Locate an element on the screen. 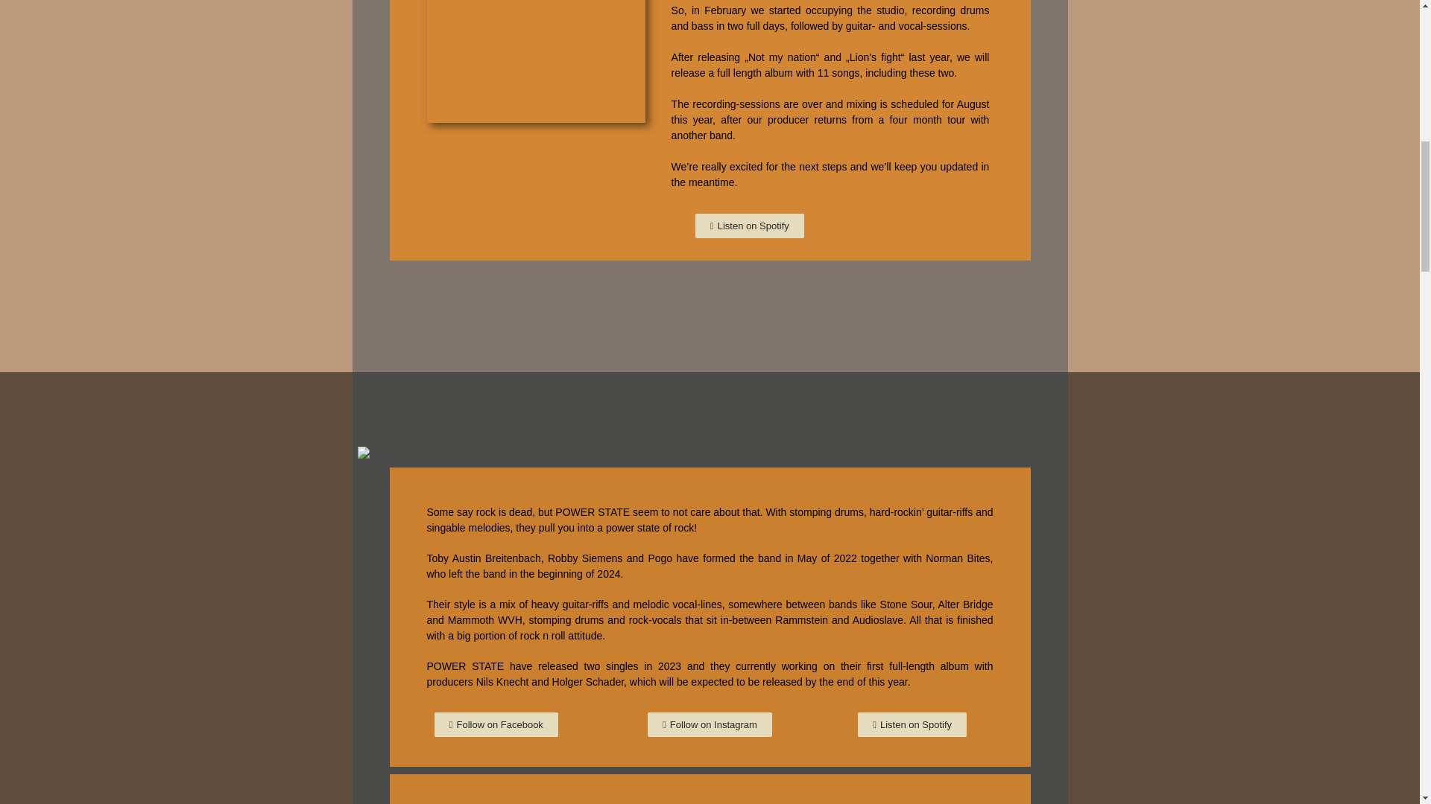  Follow on Facebook is located at coordinates (496, 724).